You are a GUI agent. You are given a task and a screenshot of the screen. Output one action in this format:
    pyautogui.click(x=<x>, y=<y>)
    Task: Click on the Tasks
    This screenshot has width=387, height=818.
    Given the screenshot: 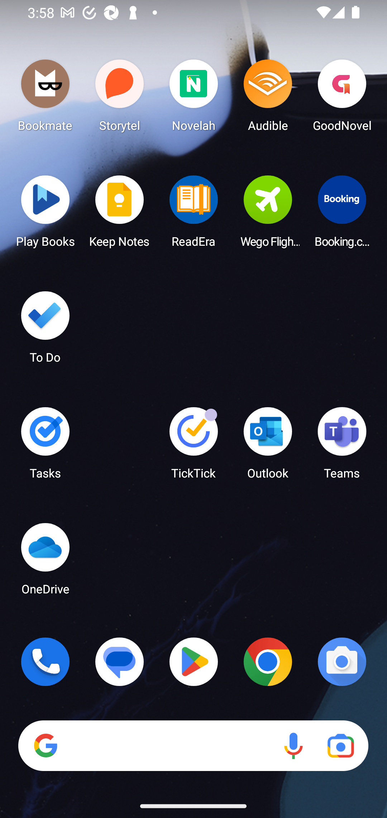 What is the action you would take?
    pyautogui.click(x=45, y=446)
    